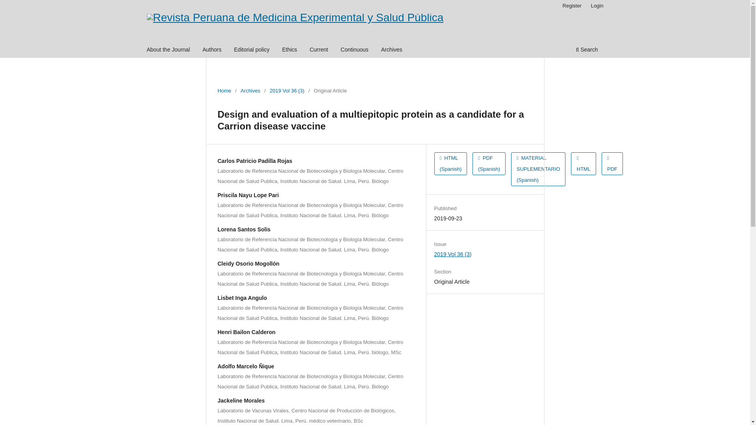 This screenshot has width=756, height=425. I want to click on Authors, so click(211, 50).